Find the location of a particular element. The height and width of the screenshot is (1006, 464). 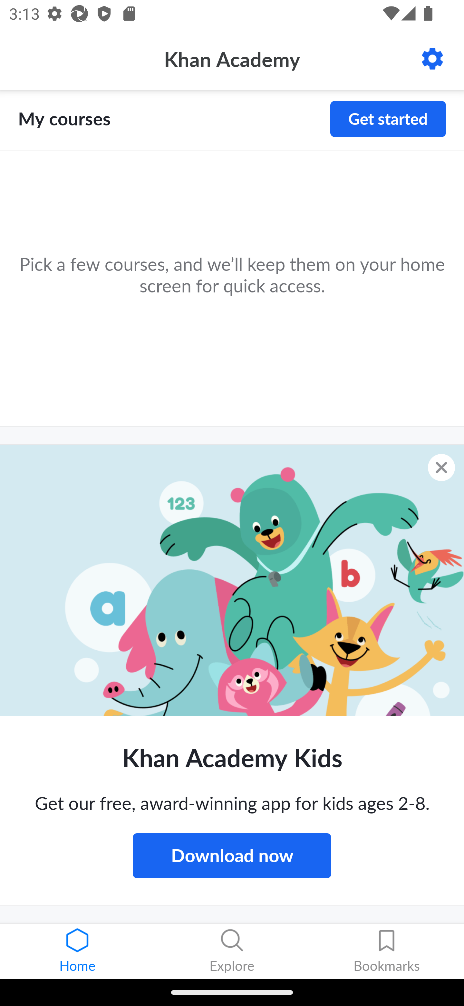

Settings is located at coordinates (432, 59).